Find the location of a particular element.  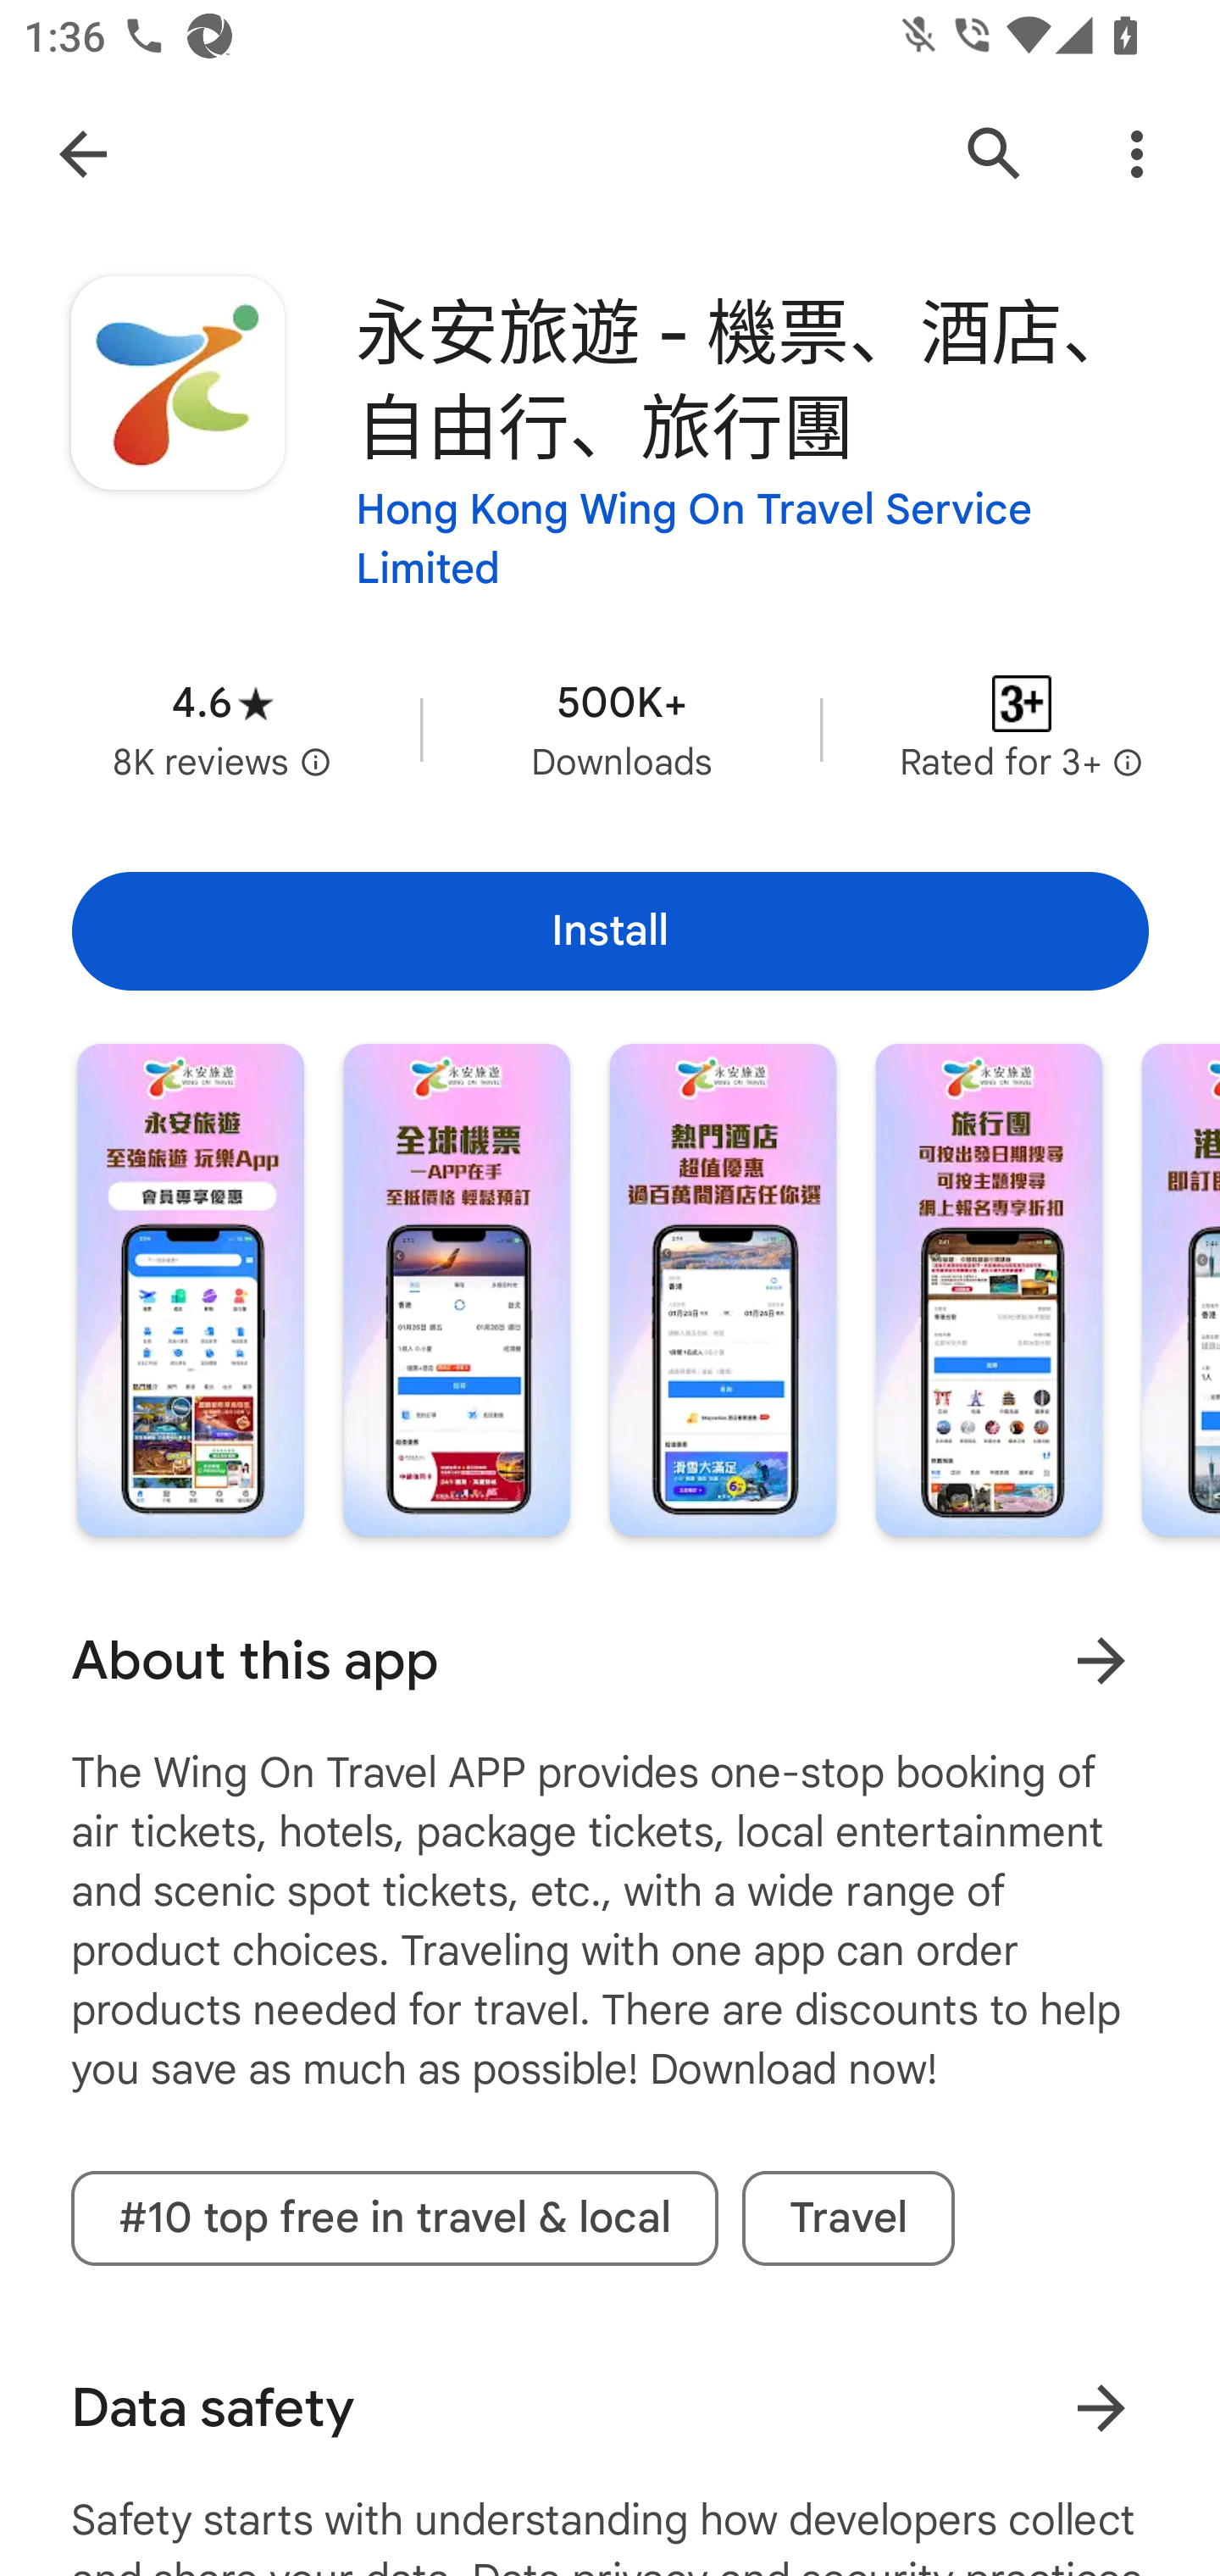

Data safety Learn more about data safety is located at coordinates (610, 2408).